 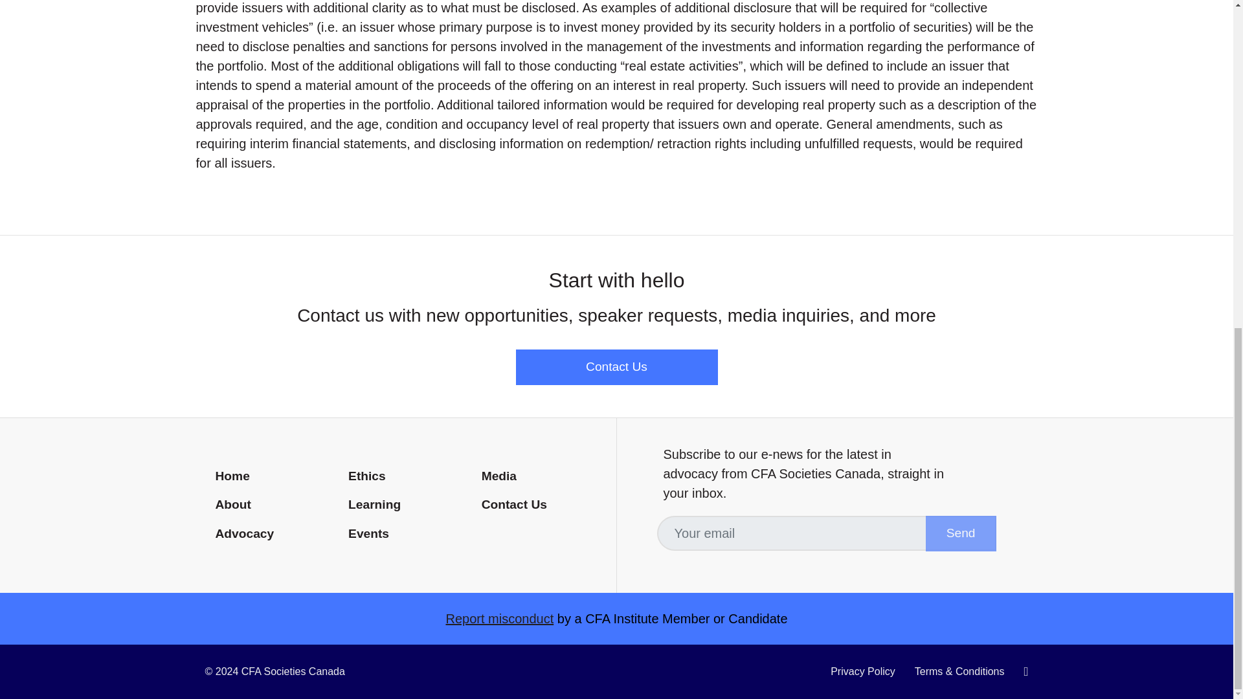 What do you see at coordinates (863, 672) in the screenshot?
I see `Privacy Policy` at bounding box center [863, 672].